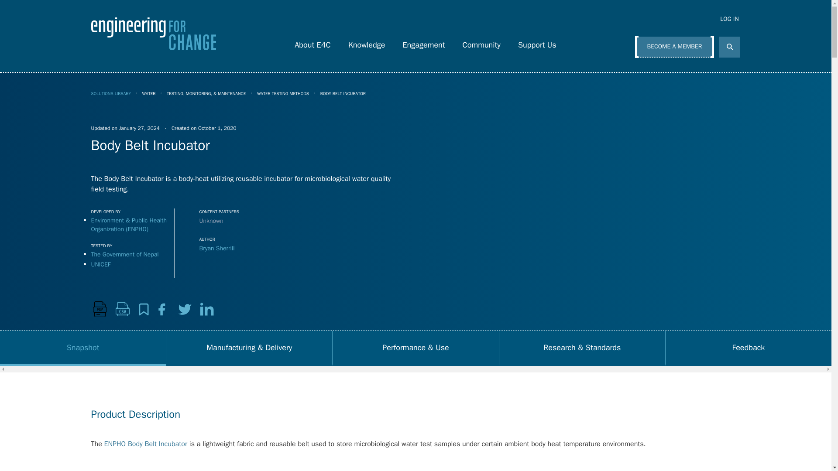  What do you see at coordinates (110, 93) in the screenshot?
I see `SOLUTIONS LIBRARY` at bounding box center [110, 93].